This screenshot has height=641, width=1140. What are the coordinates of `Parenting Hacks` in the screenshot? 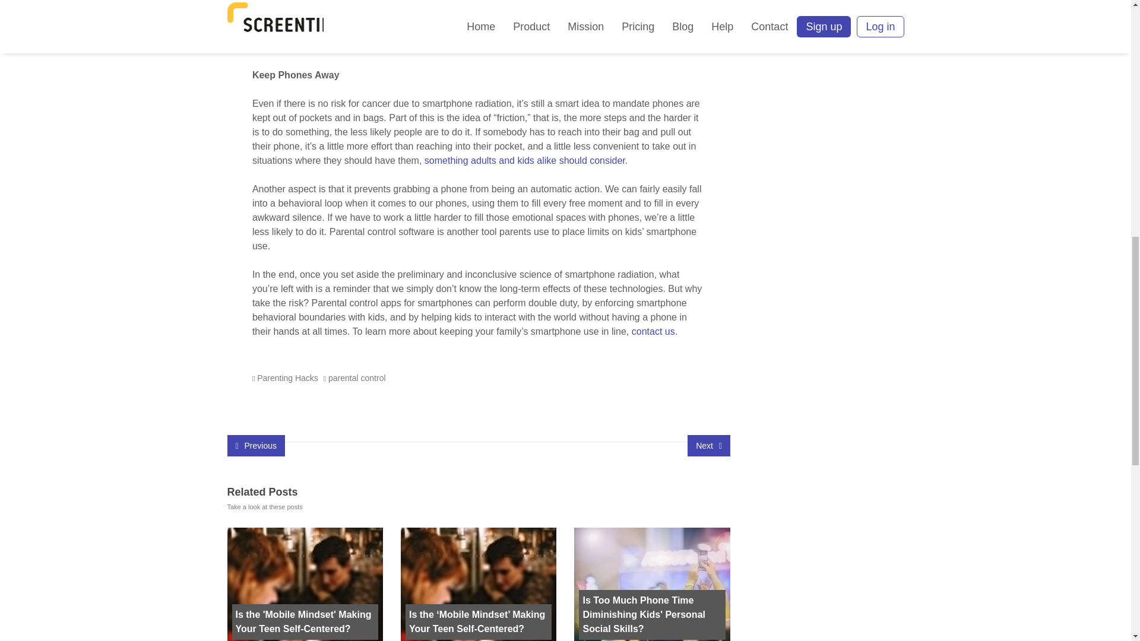 It's located at (287, 377).